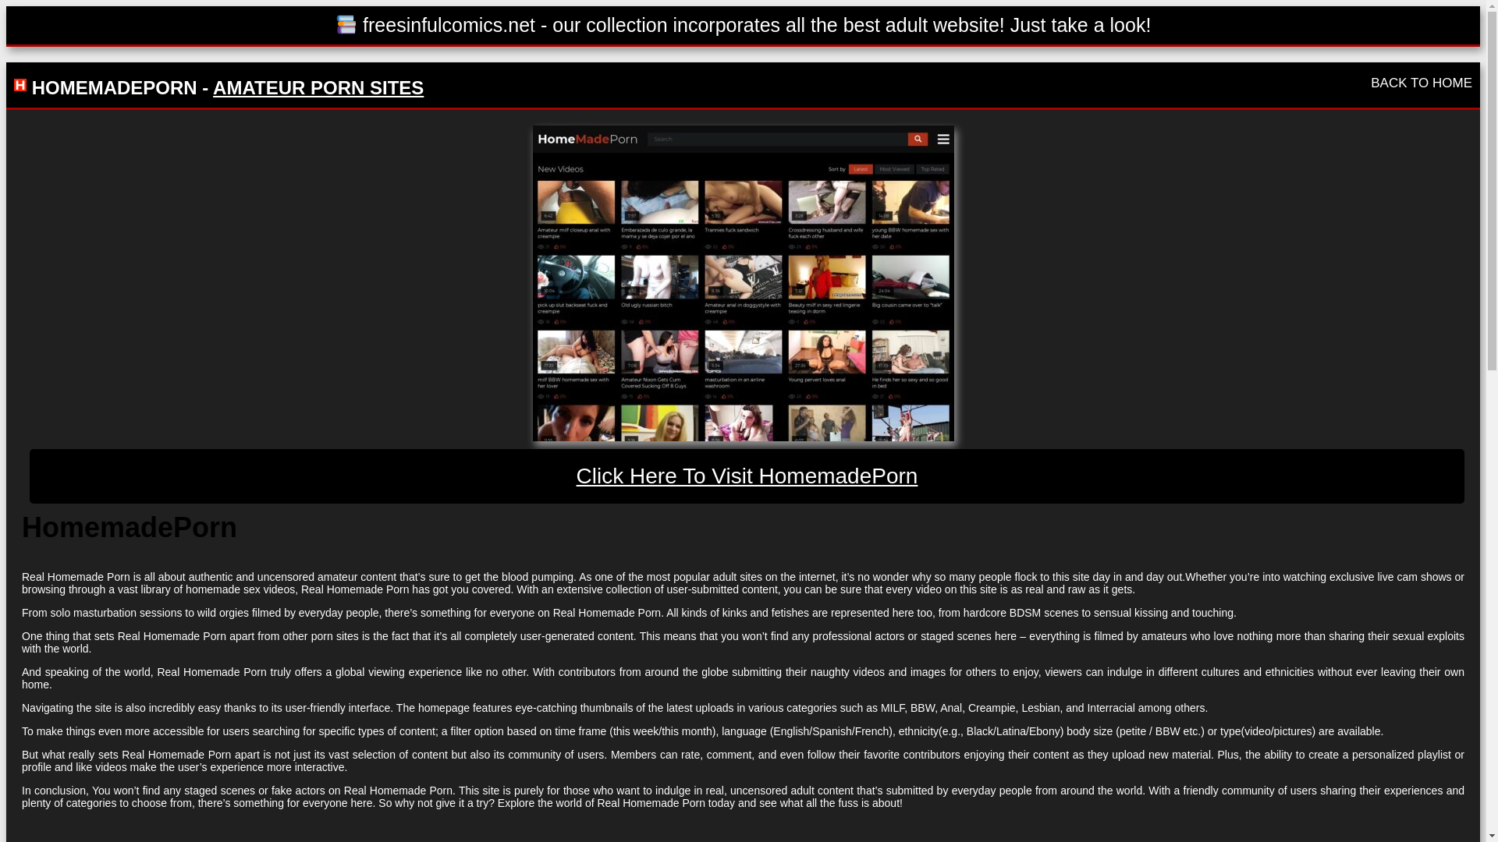  What do you see at coordinates (318, 87) in the screenshot?
I see `AMATEUR PORN SITES` at bounding box center [318, 87].